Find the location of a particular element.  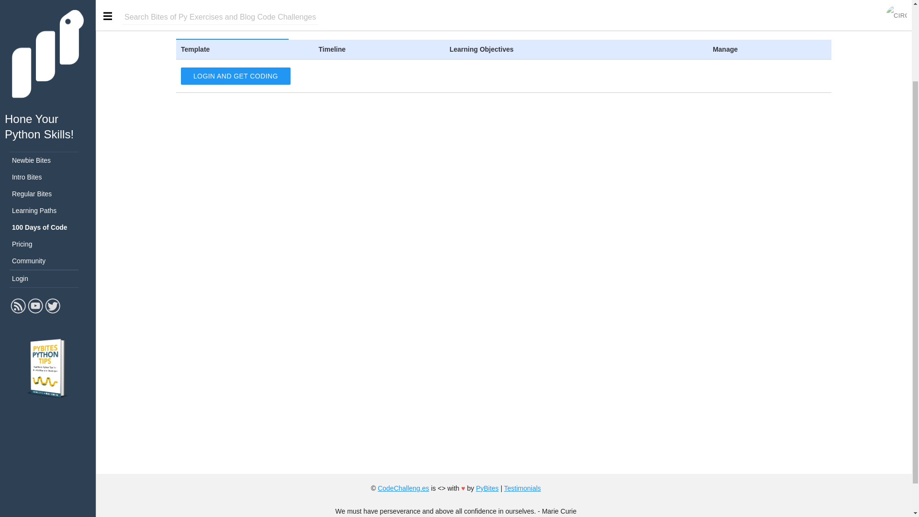

Read our blog articles is located at coordinates (18, 217).